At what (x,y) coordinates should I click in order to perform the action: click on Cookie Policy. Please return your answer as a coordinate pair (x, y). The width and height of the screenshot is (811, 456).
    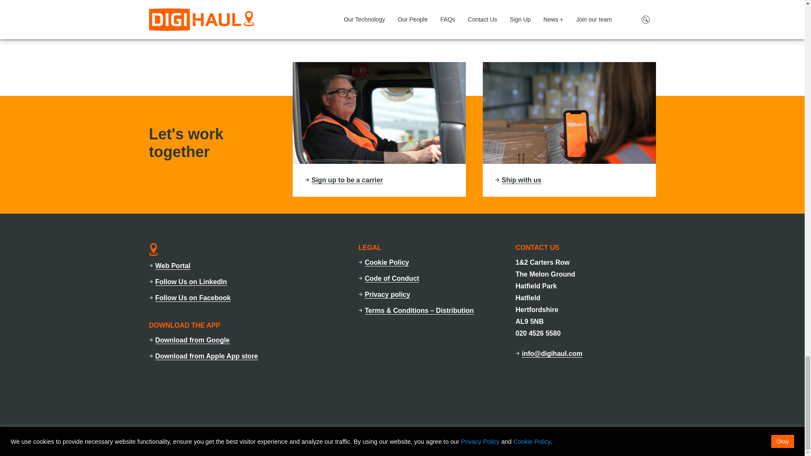
    Looking at the image, I should click on (387, 263).